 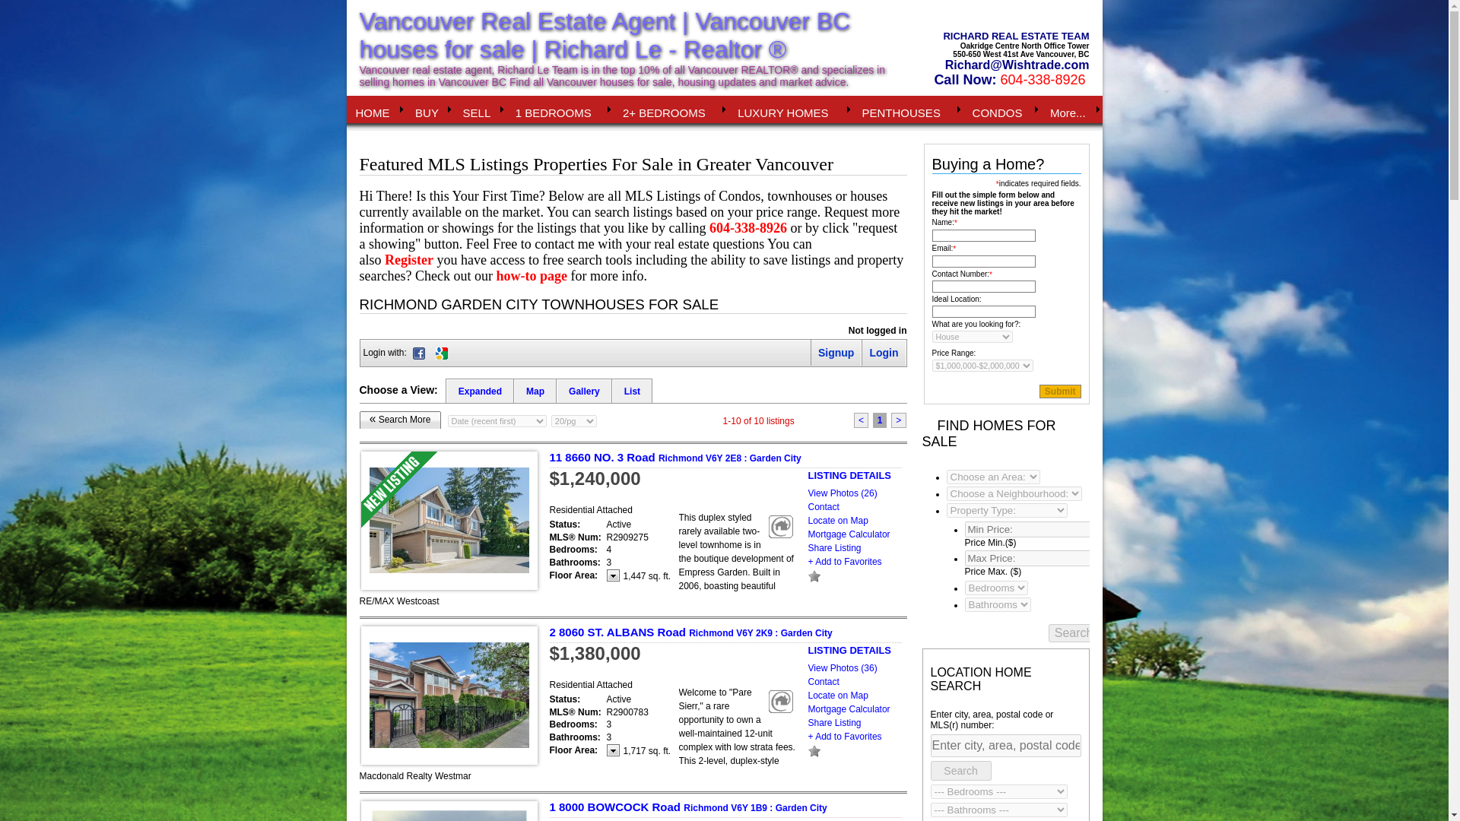 I want to click on 1 BEDROOMS, so click(x=560, y=109).